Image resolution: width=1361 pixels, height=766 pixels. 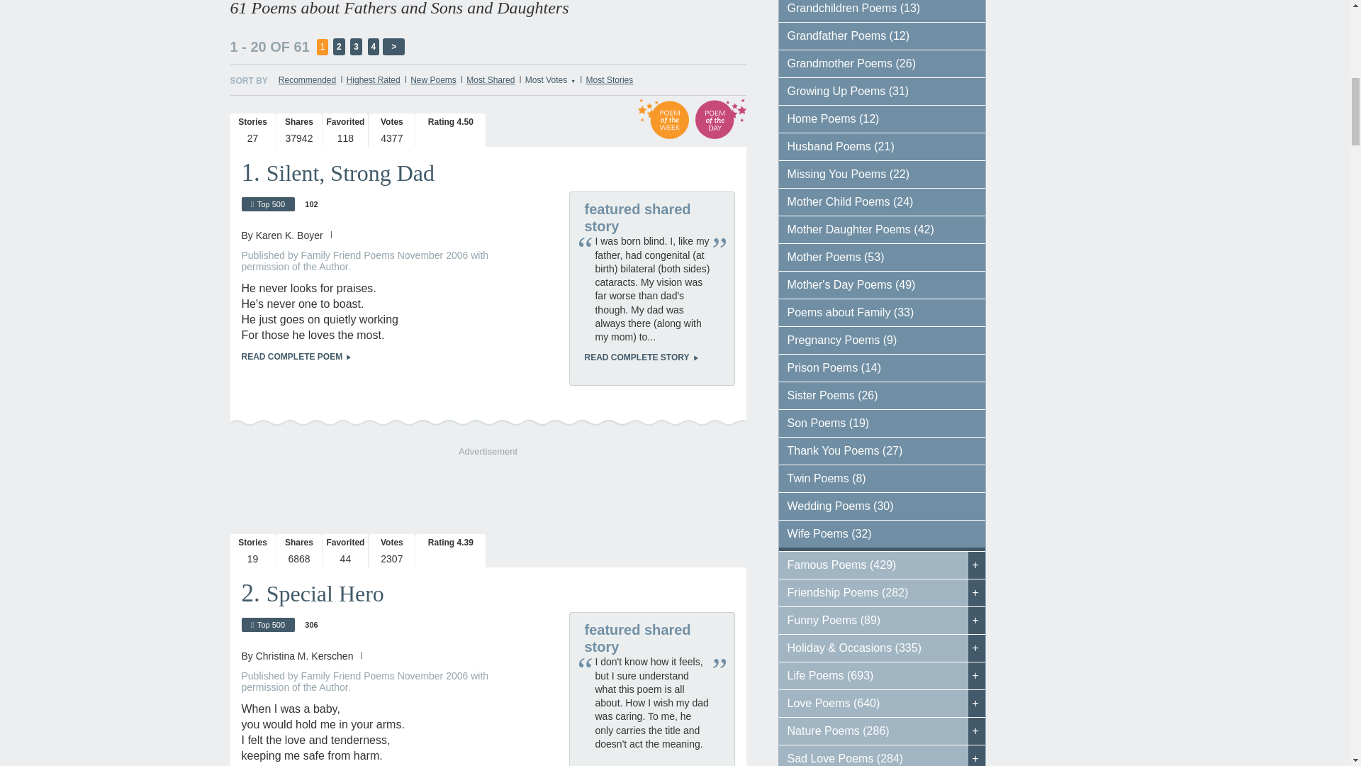 I want to click on Sort by Highest Ratings, so click(x=373, y=79).